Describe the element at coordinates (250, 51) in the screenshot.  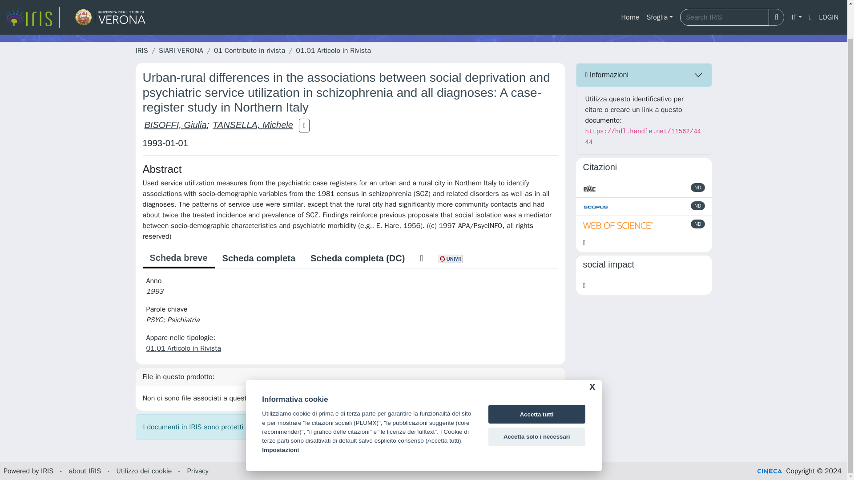
I see `01 Contributo in rivista` at that location.